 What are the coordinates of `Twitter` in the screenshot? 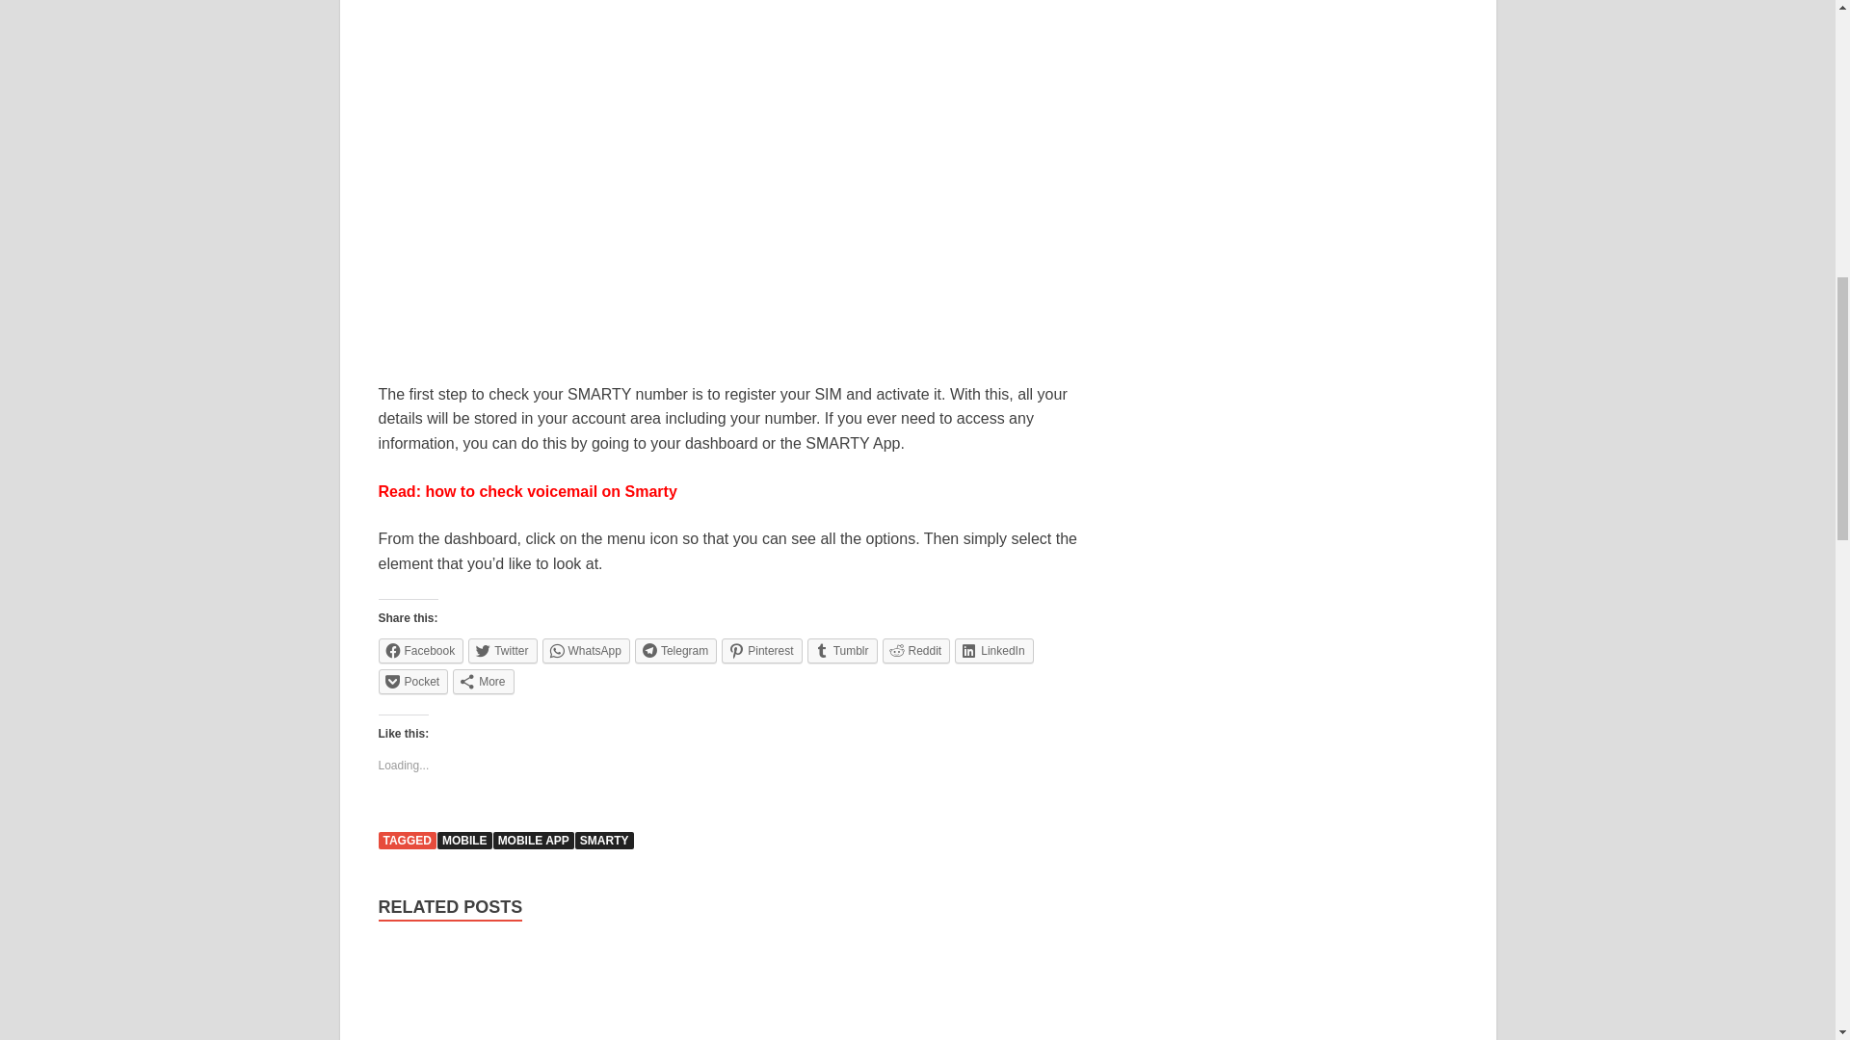 It's located at (501, 651).